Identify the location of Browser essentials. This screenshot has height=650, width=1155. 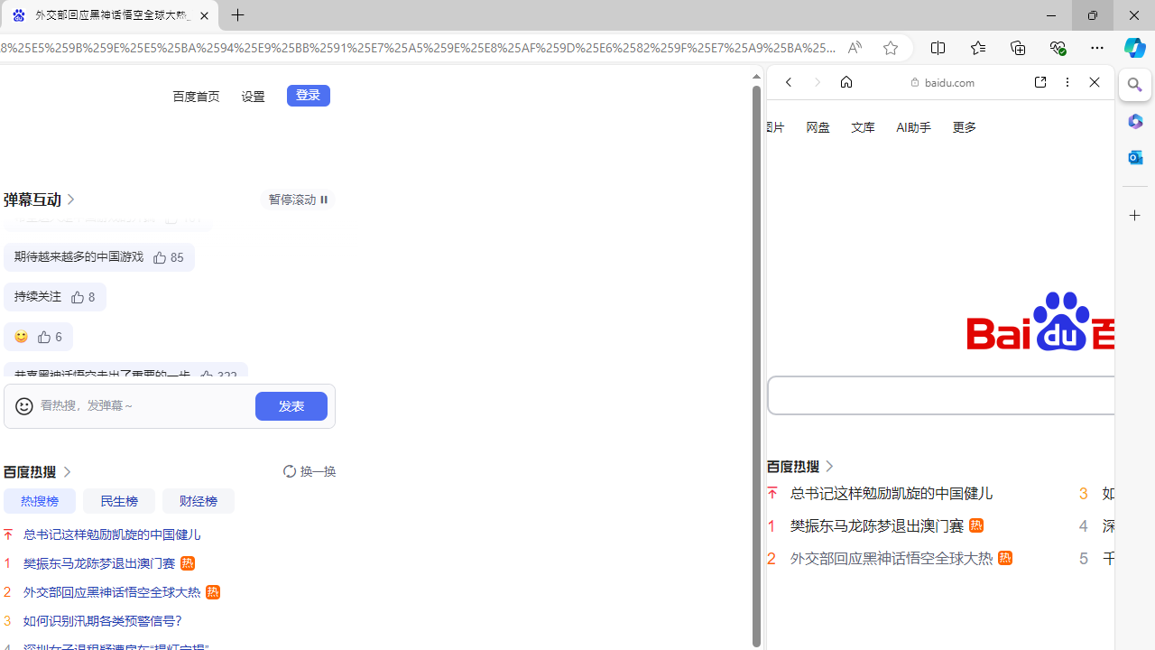
(1058, 47).